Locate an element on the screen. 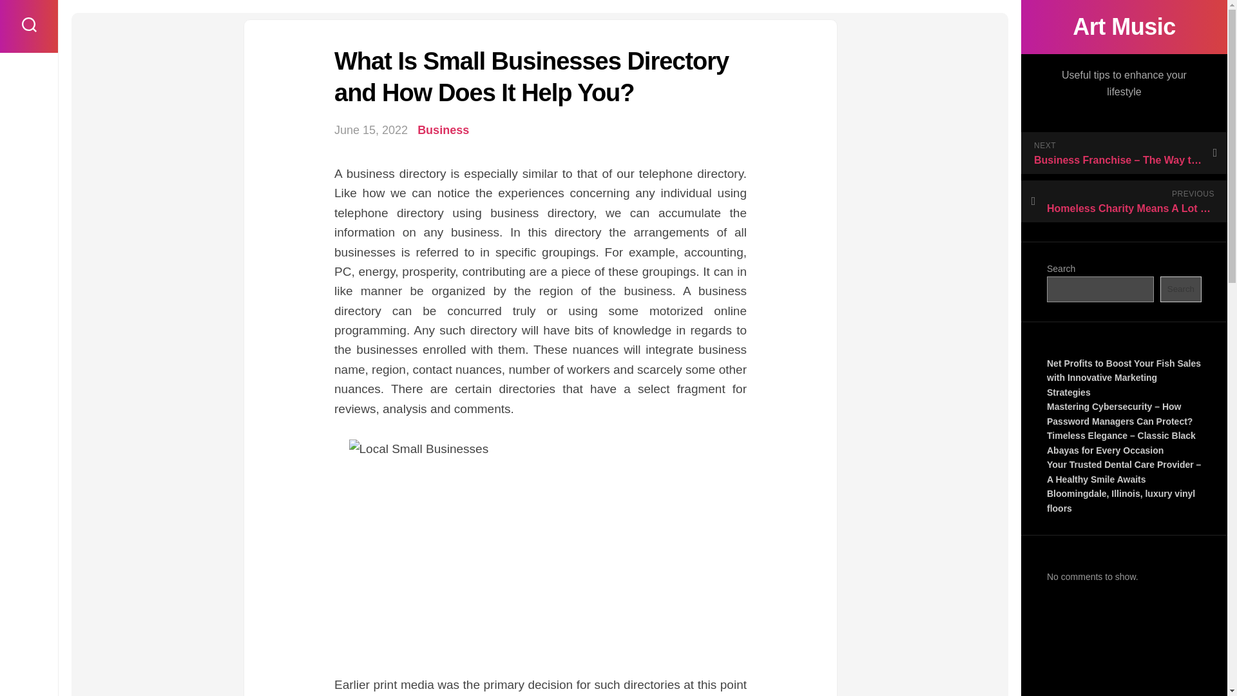 The image size is (1237, 696). Search is located at coordinates (1180, 289).